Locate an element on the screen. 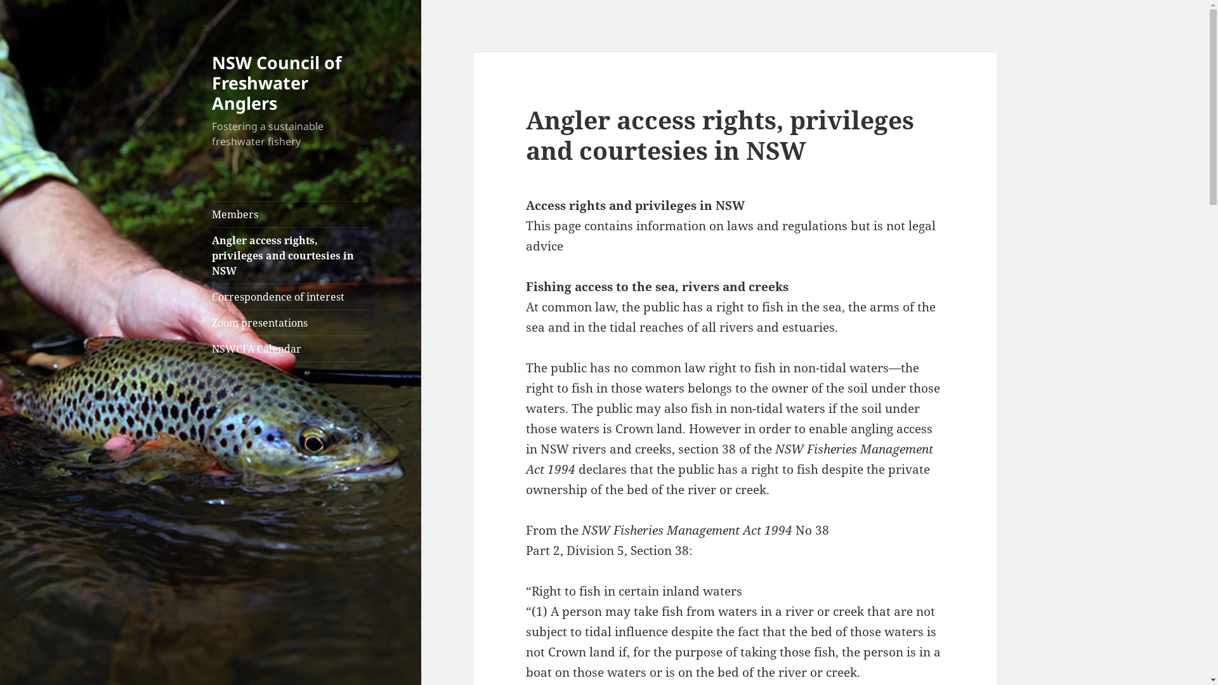 This screenshot has height=685, width=1218. NSW Council of Freshwater Anglers is located at coordinates (277, 82).